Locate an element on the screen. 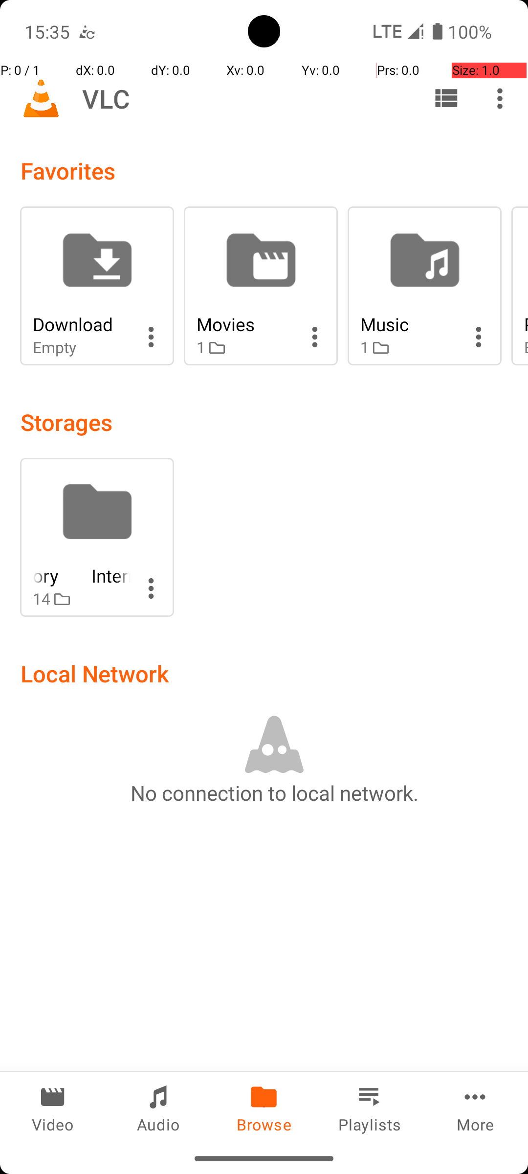 This screenshot has width=528, height=1174. Folder: Internal memory, 14 subfolders is located at coordinates (97, 537).